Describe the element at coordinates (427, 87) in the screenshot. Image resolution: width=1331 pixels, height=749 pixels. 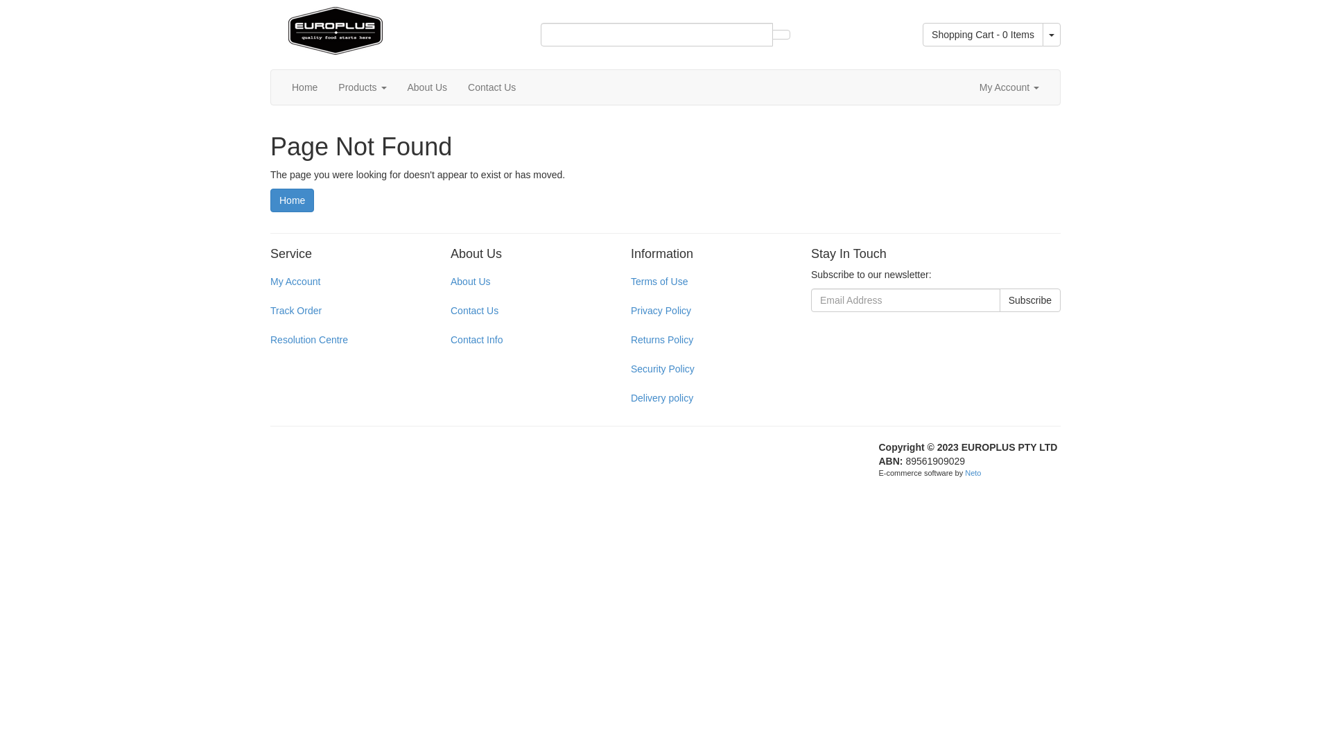
I see `About Us` at that location.